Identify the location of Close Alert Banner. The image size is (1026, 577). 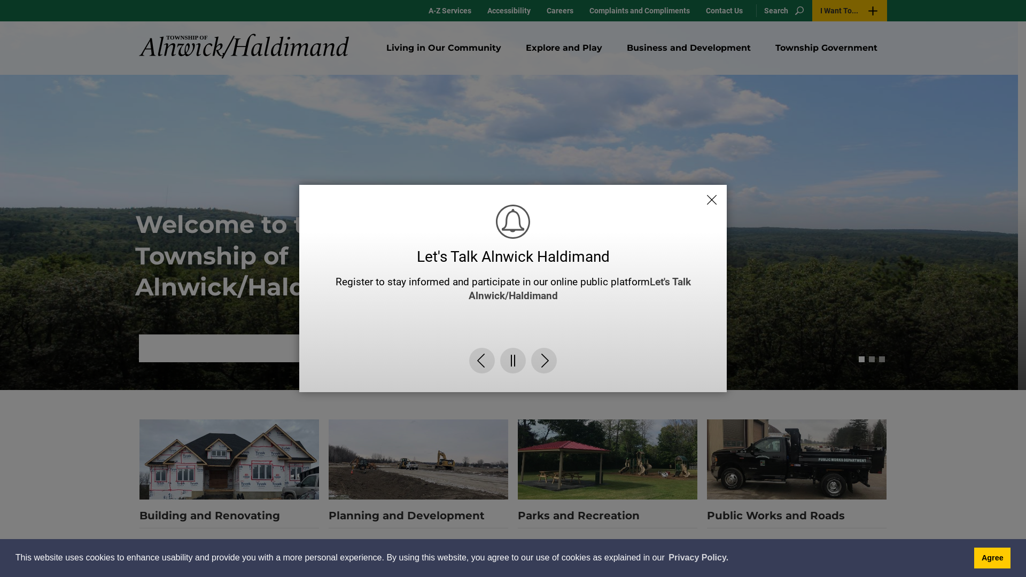
(712, 189).